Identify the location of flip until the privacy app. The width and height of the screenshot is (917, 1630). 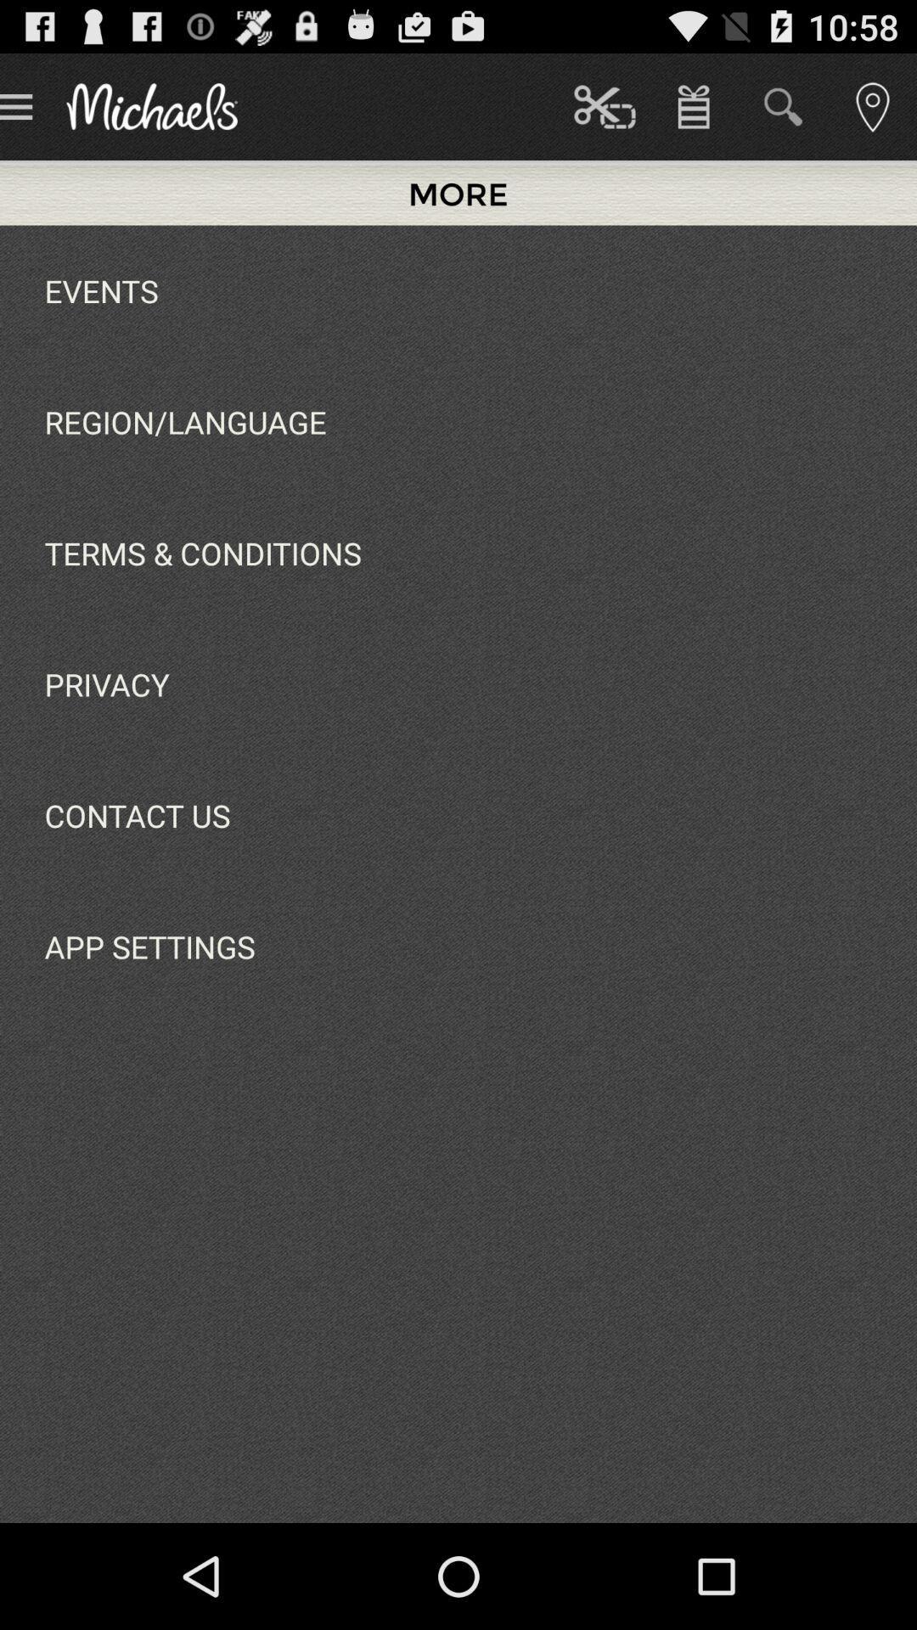
(107, 684).